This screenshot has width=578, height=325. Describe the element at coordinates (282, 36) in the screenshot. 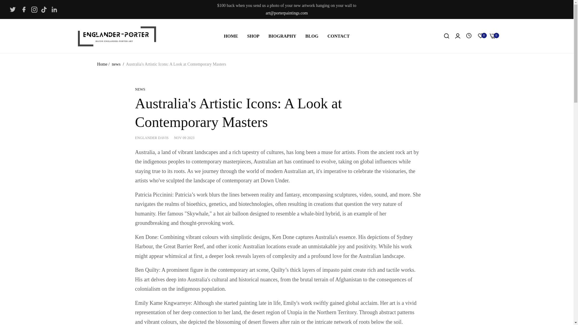

I see `BIOGRAPHY` at that location.